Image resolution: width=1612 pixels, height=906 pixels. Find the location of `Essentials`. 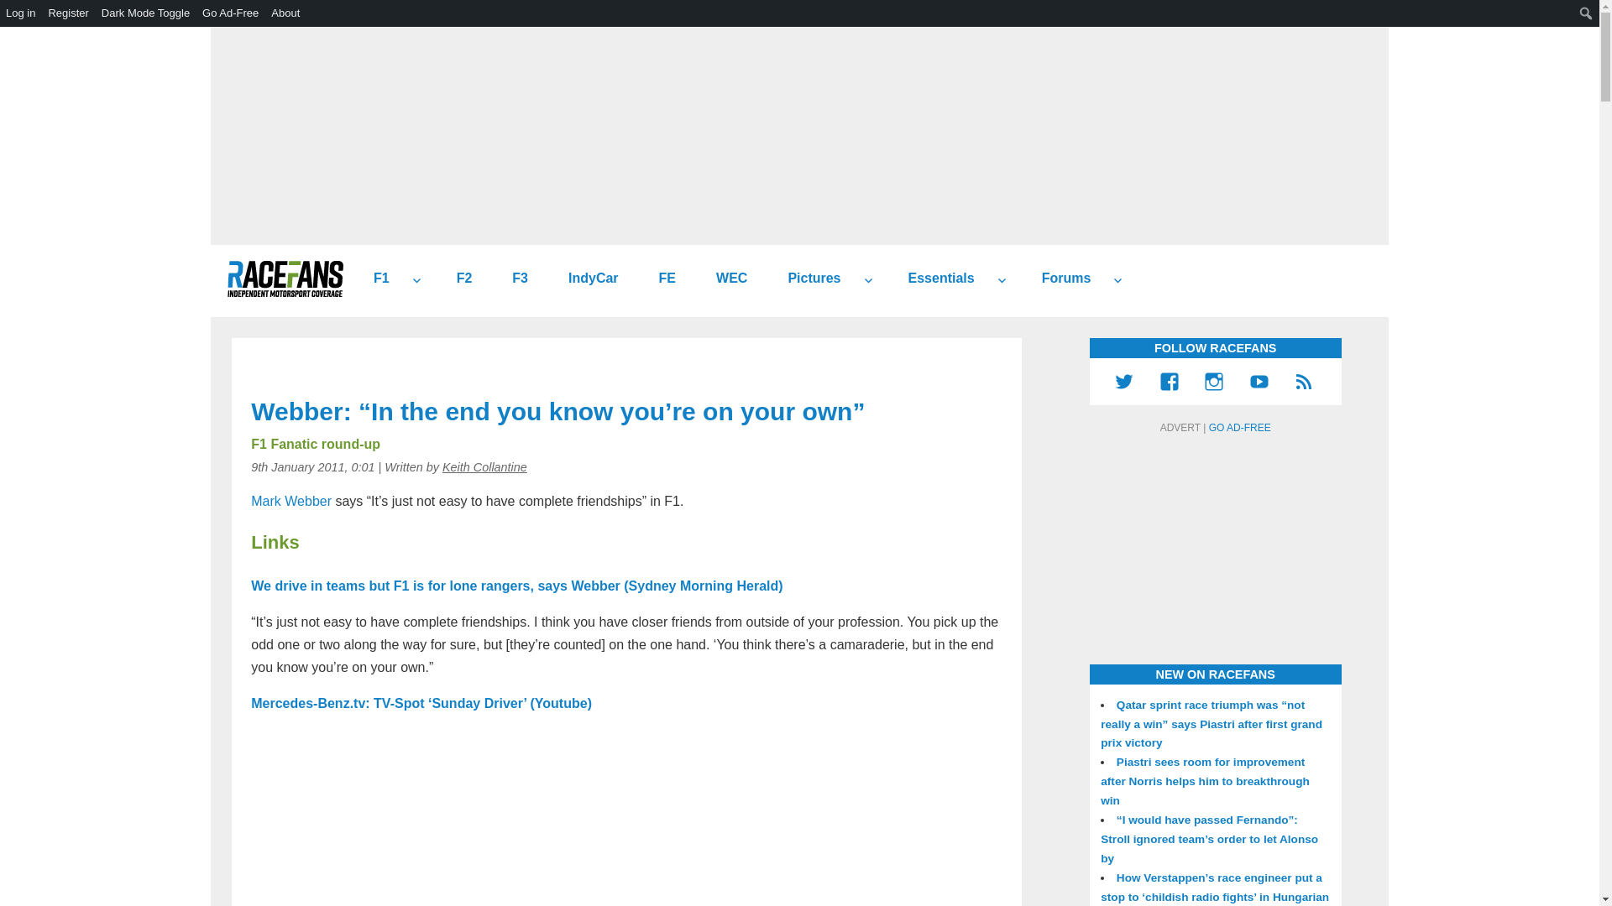

Essentials is located at coordinates (934, 279).